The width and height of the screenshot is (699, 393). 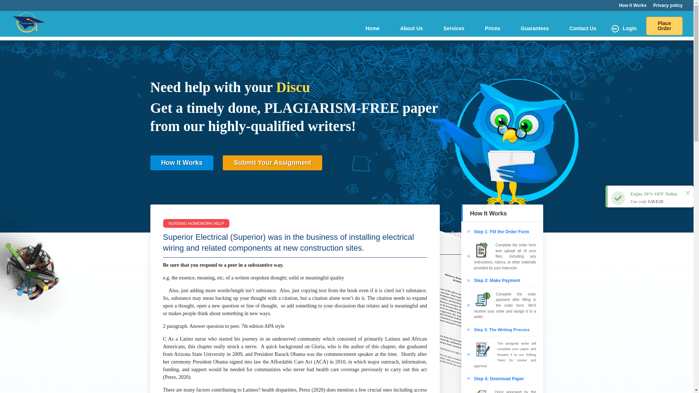 I want to click on How It Works, so click(x=181, y=162).